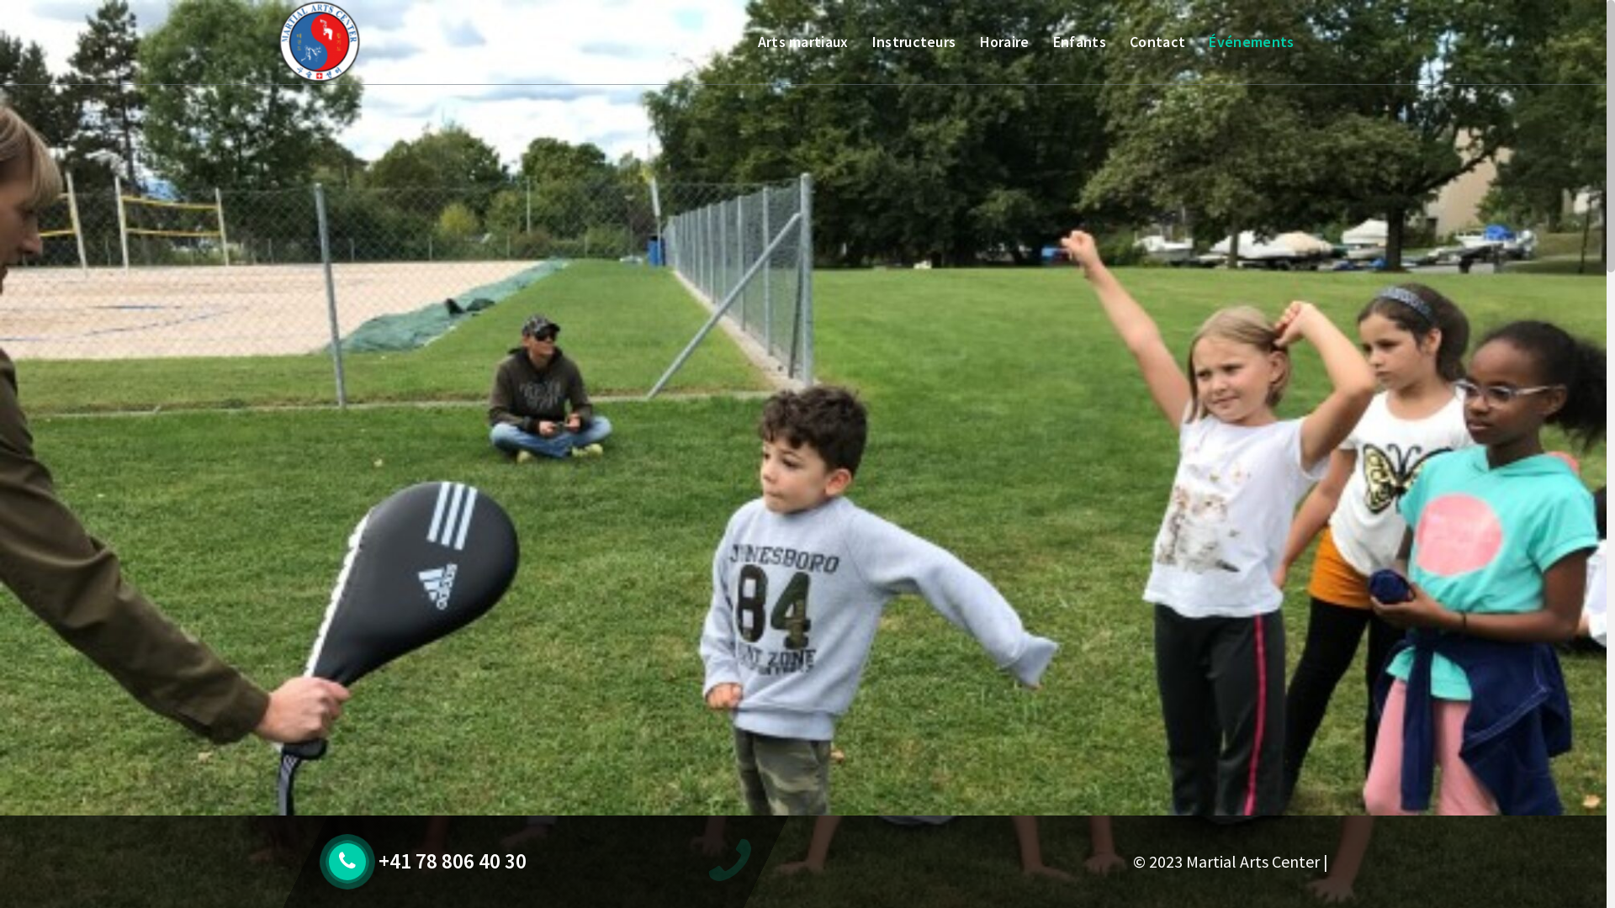 This screenshot has height=908, width=1615. What do you see at coordinates (1004, 42) in the screenshot?
I see `Horaire` at bounding box center [1004, 42].